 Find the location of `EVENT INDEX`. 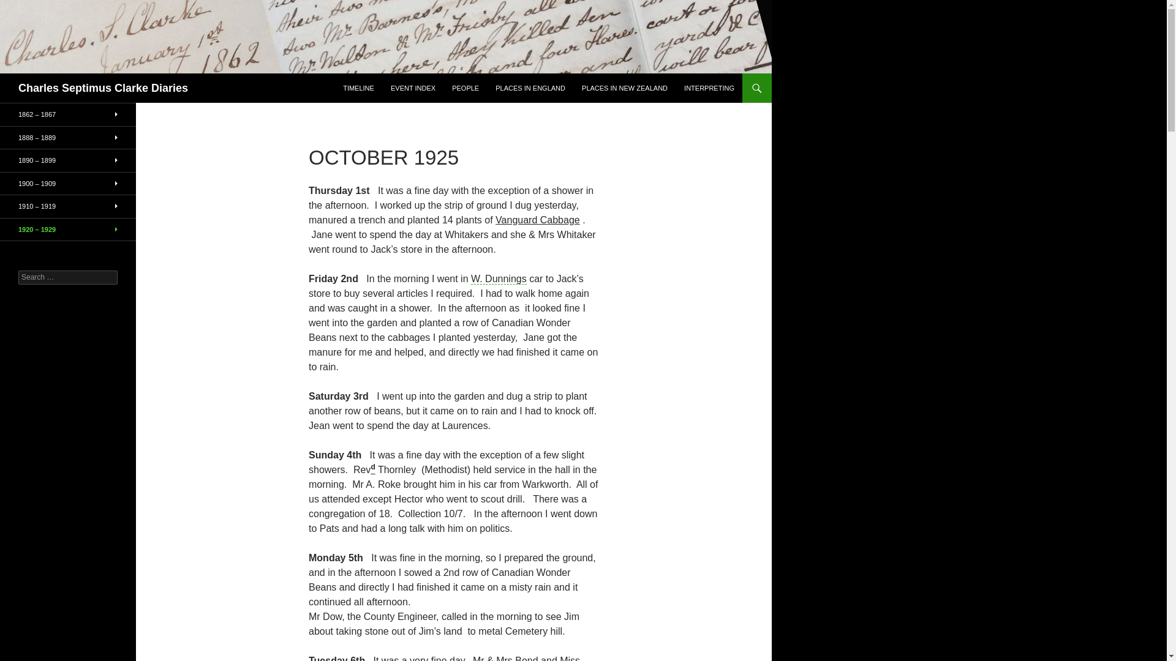

EVENT INDEX is located at coordinates (413, 88).